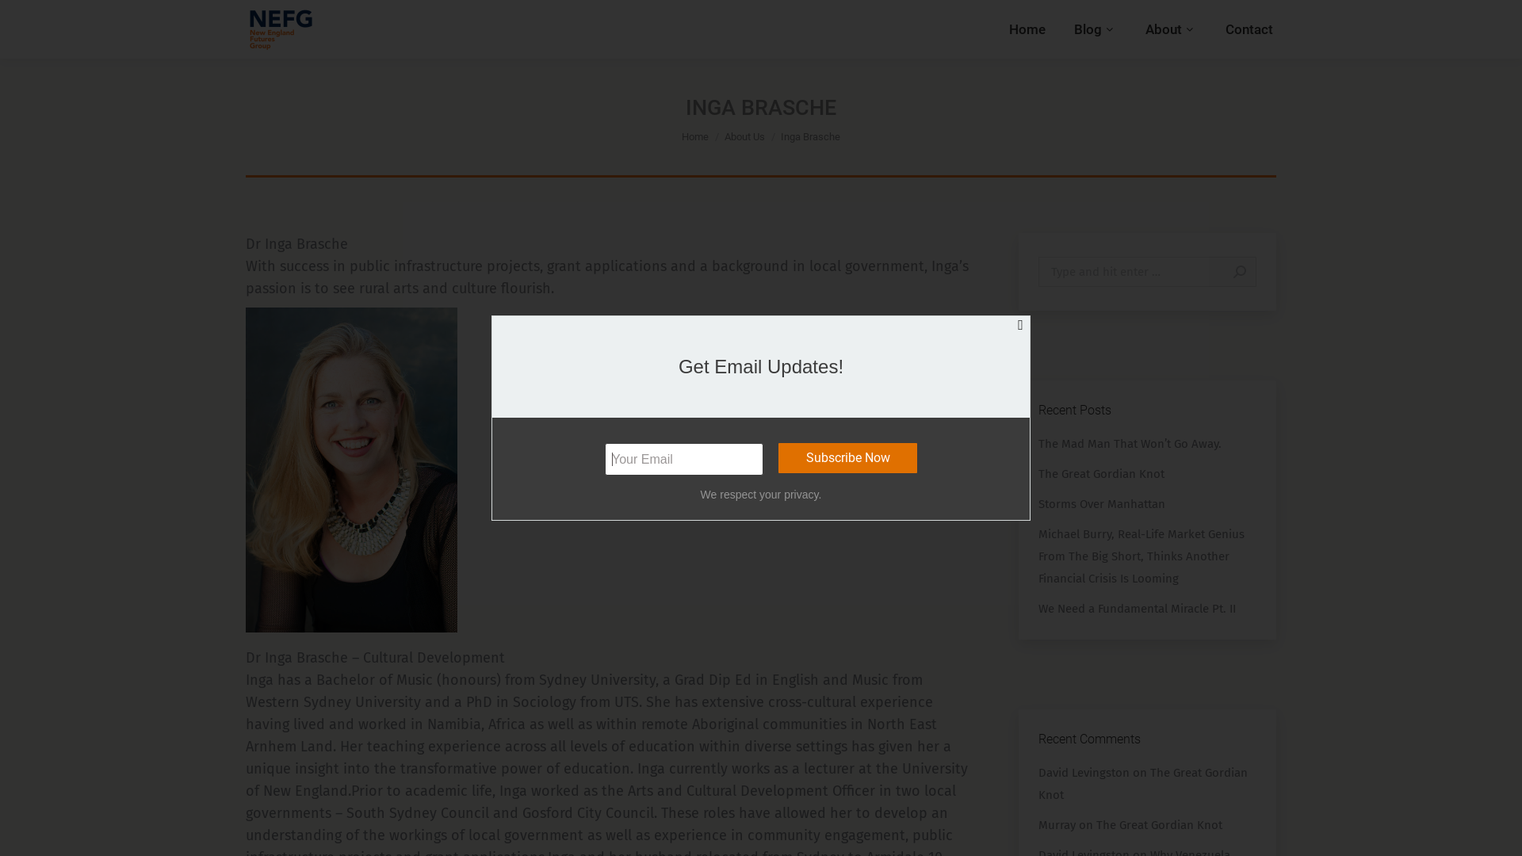 The height and width of the screenshot is (856, 1522). Describe the element at coordinates (1102, 474) in the screenshot. I see `The Great Gordian Knot` at that location.